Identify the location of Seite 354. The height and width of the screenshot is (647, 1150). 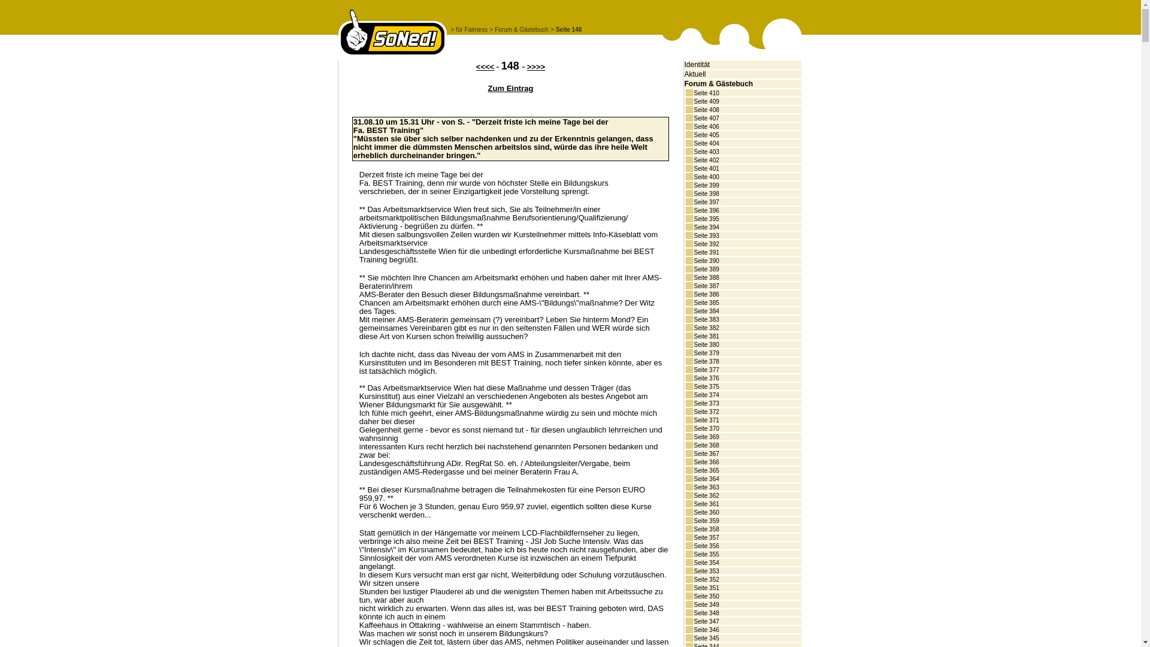
(706, 563).